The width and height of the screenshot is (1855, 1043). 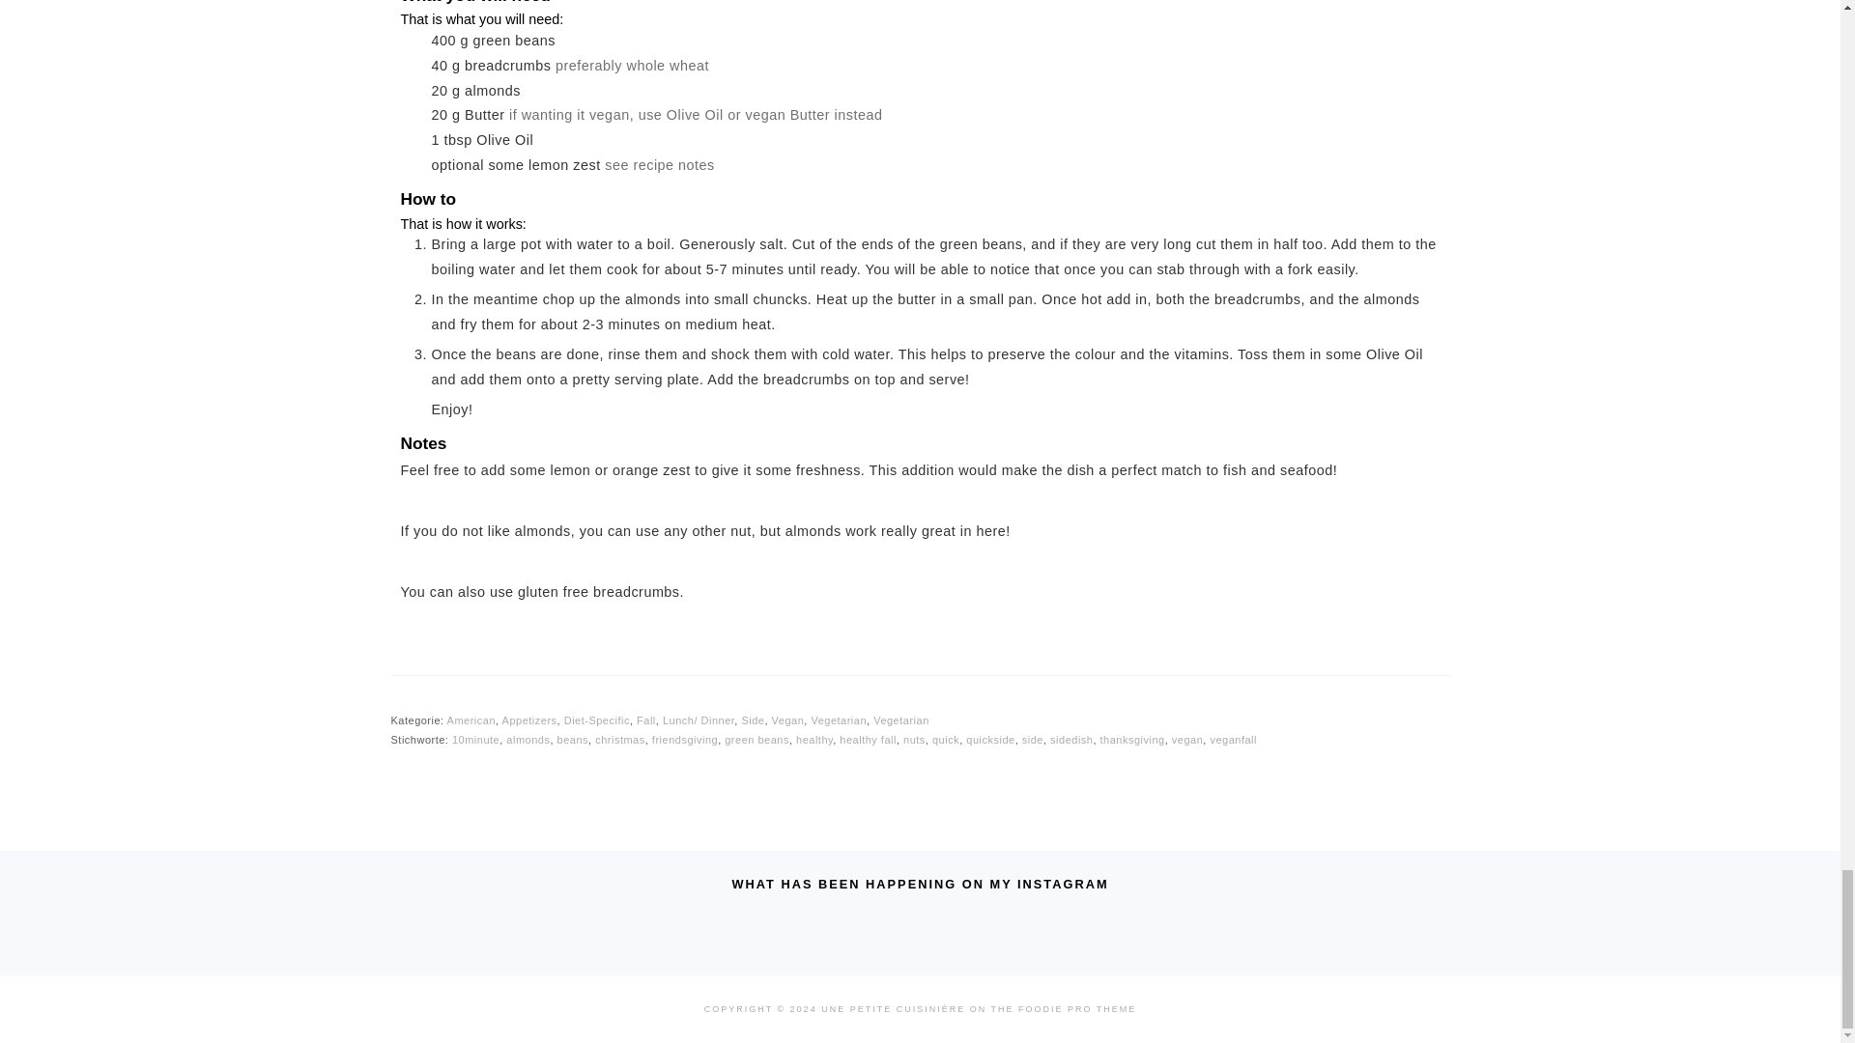 What do you see at coordinates (1186, 740) in the screenshot?
I see `vegan` at bounding box center [1186, 740].